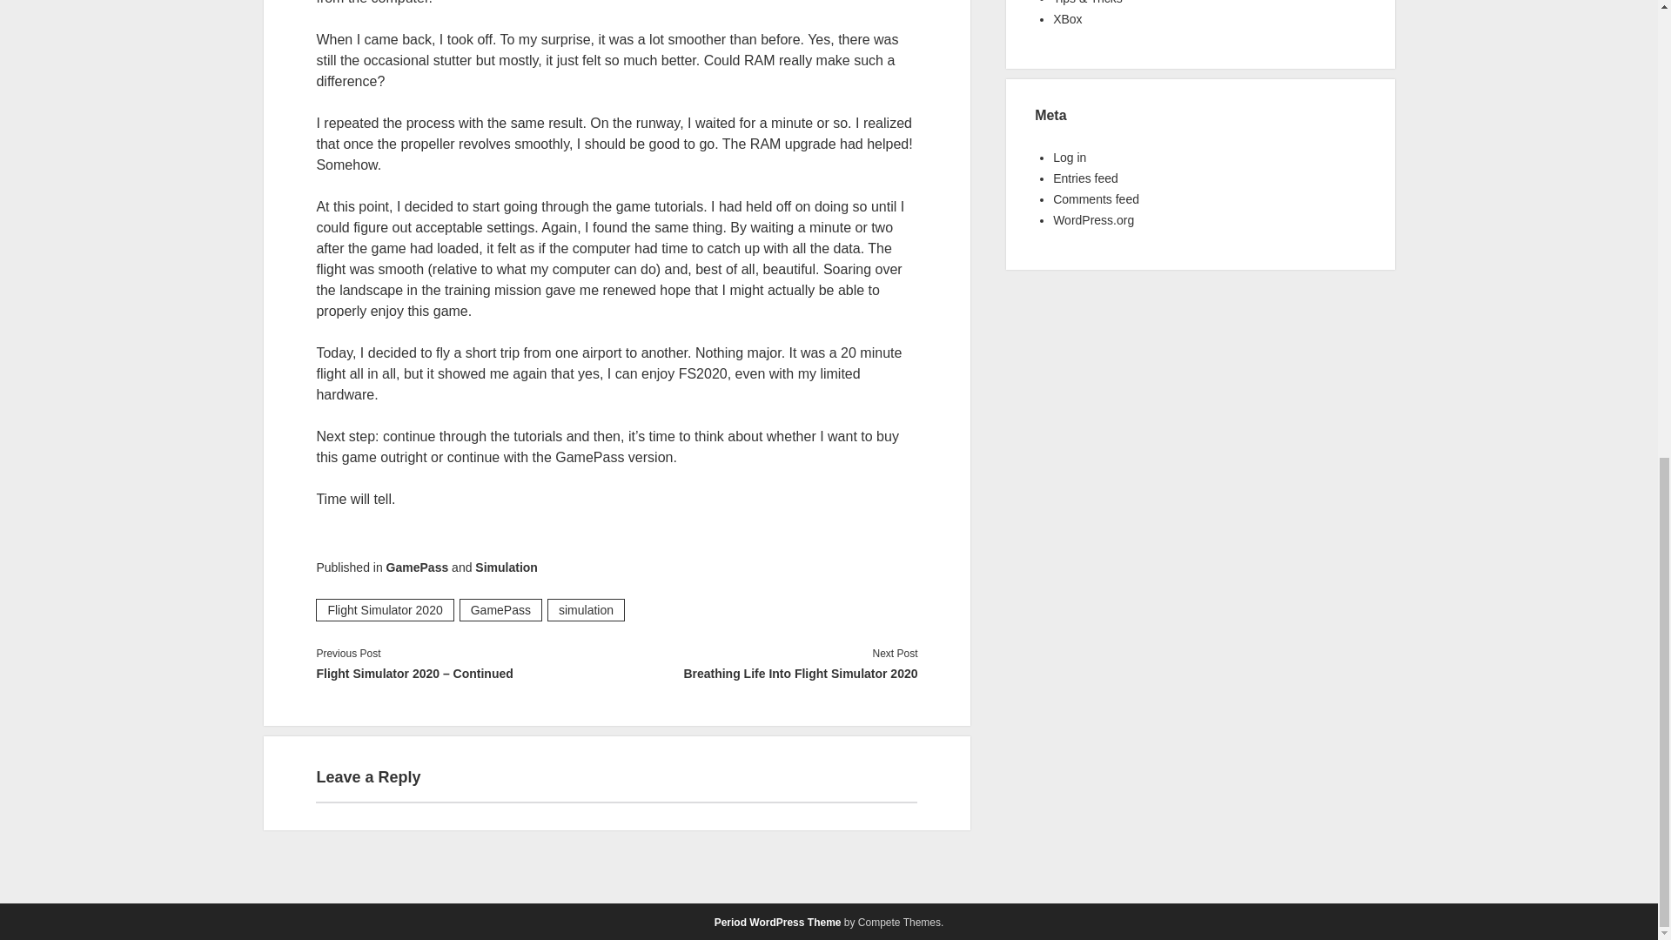 The height and width of the screenshot is (940, 1671). Describe the element at coordinates (507, 567) in the screenshot. I see `Simulation` at that location.